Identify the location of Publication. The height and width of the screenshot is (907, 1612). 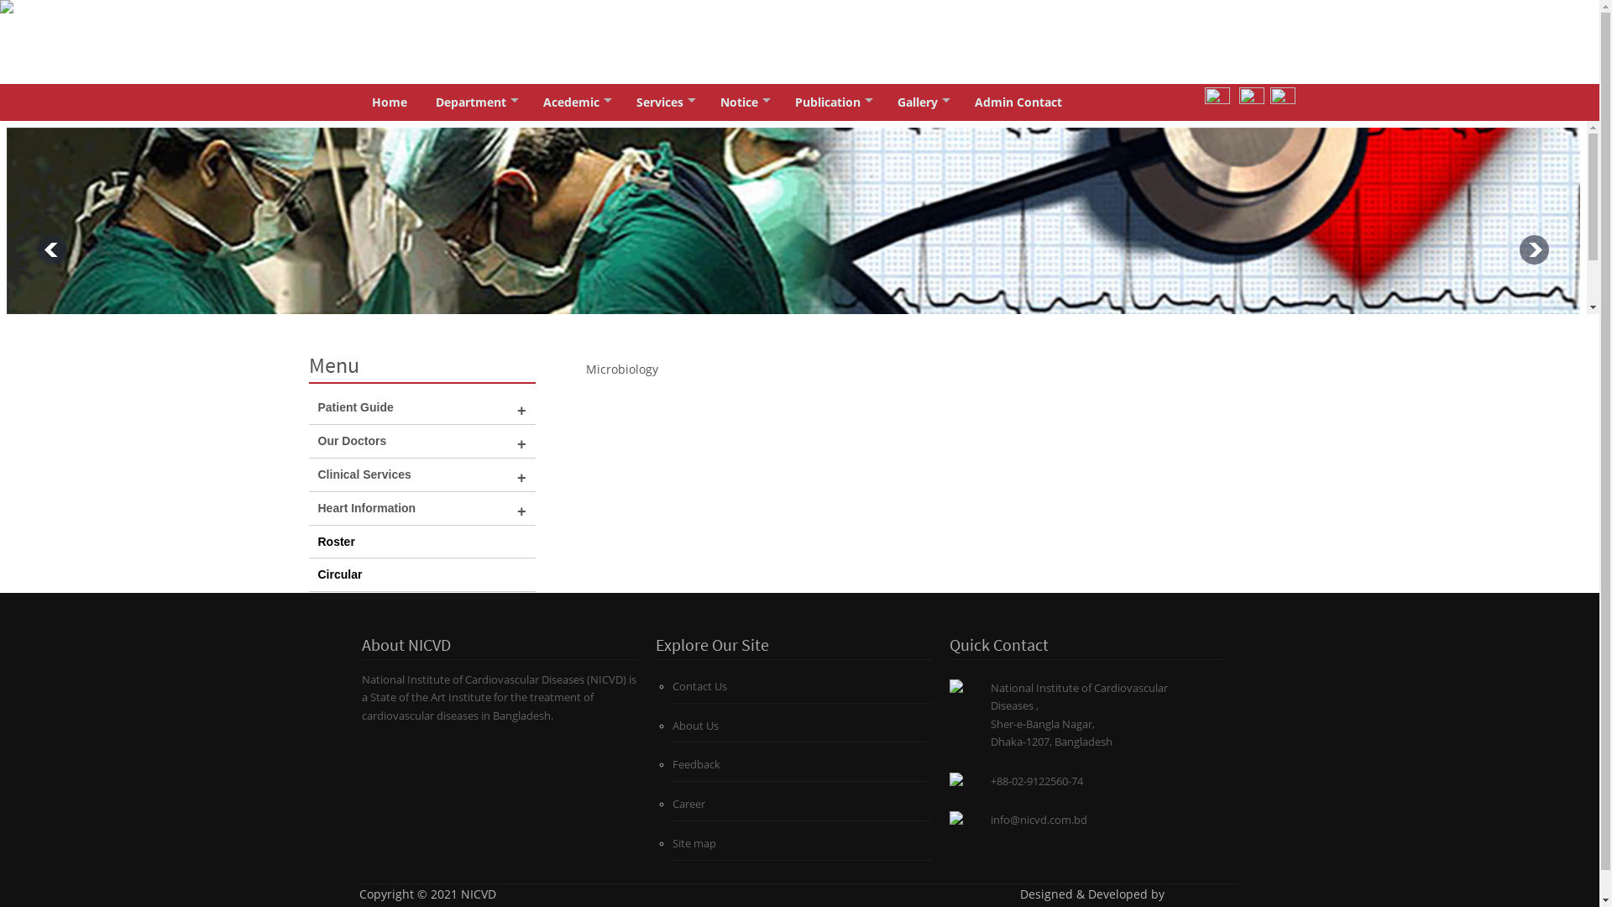
(832, 102).